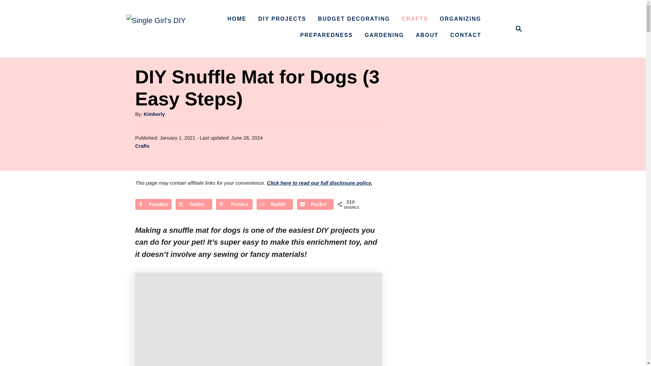 The image size is (651, 366). Describe the element at coordinates (517, 29) in the screenshot. I see `Single Girl's DIY` at that location.